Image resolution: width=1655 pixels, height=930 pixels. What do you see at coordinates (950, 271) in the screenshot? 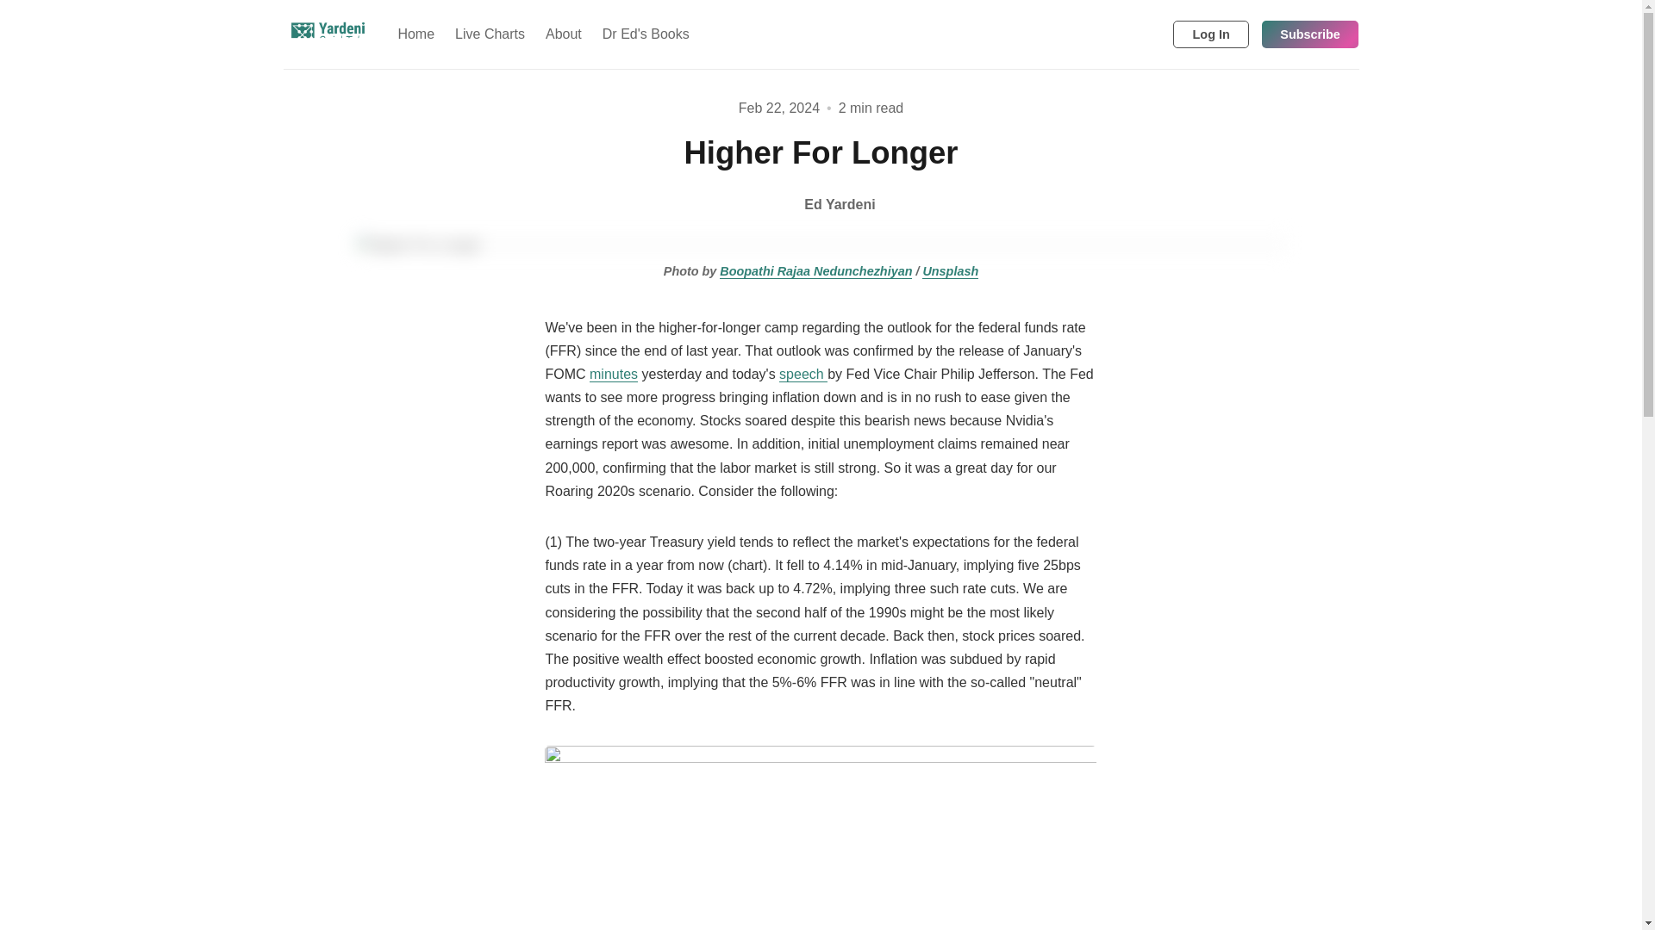
I see `Unsplash` at bounding box center [950, 271].